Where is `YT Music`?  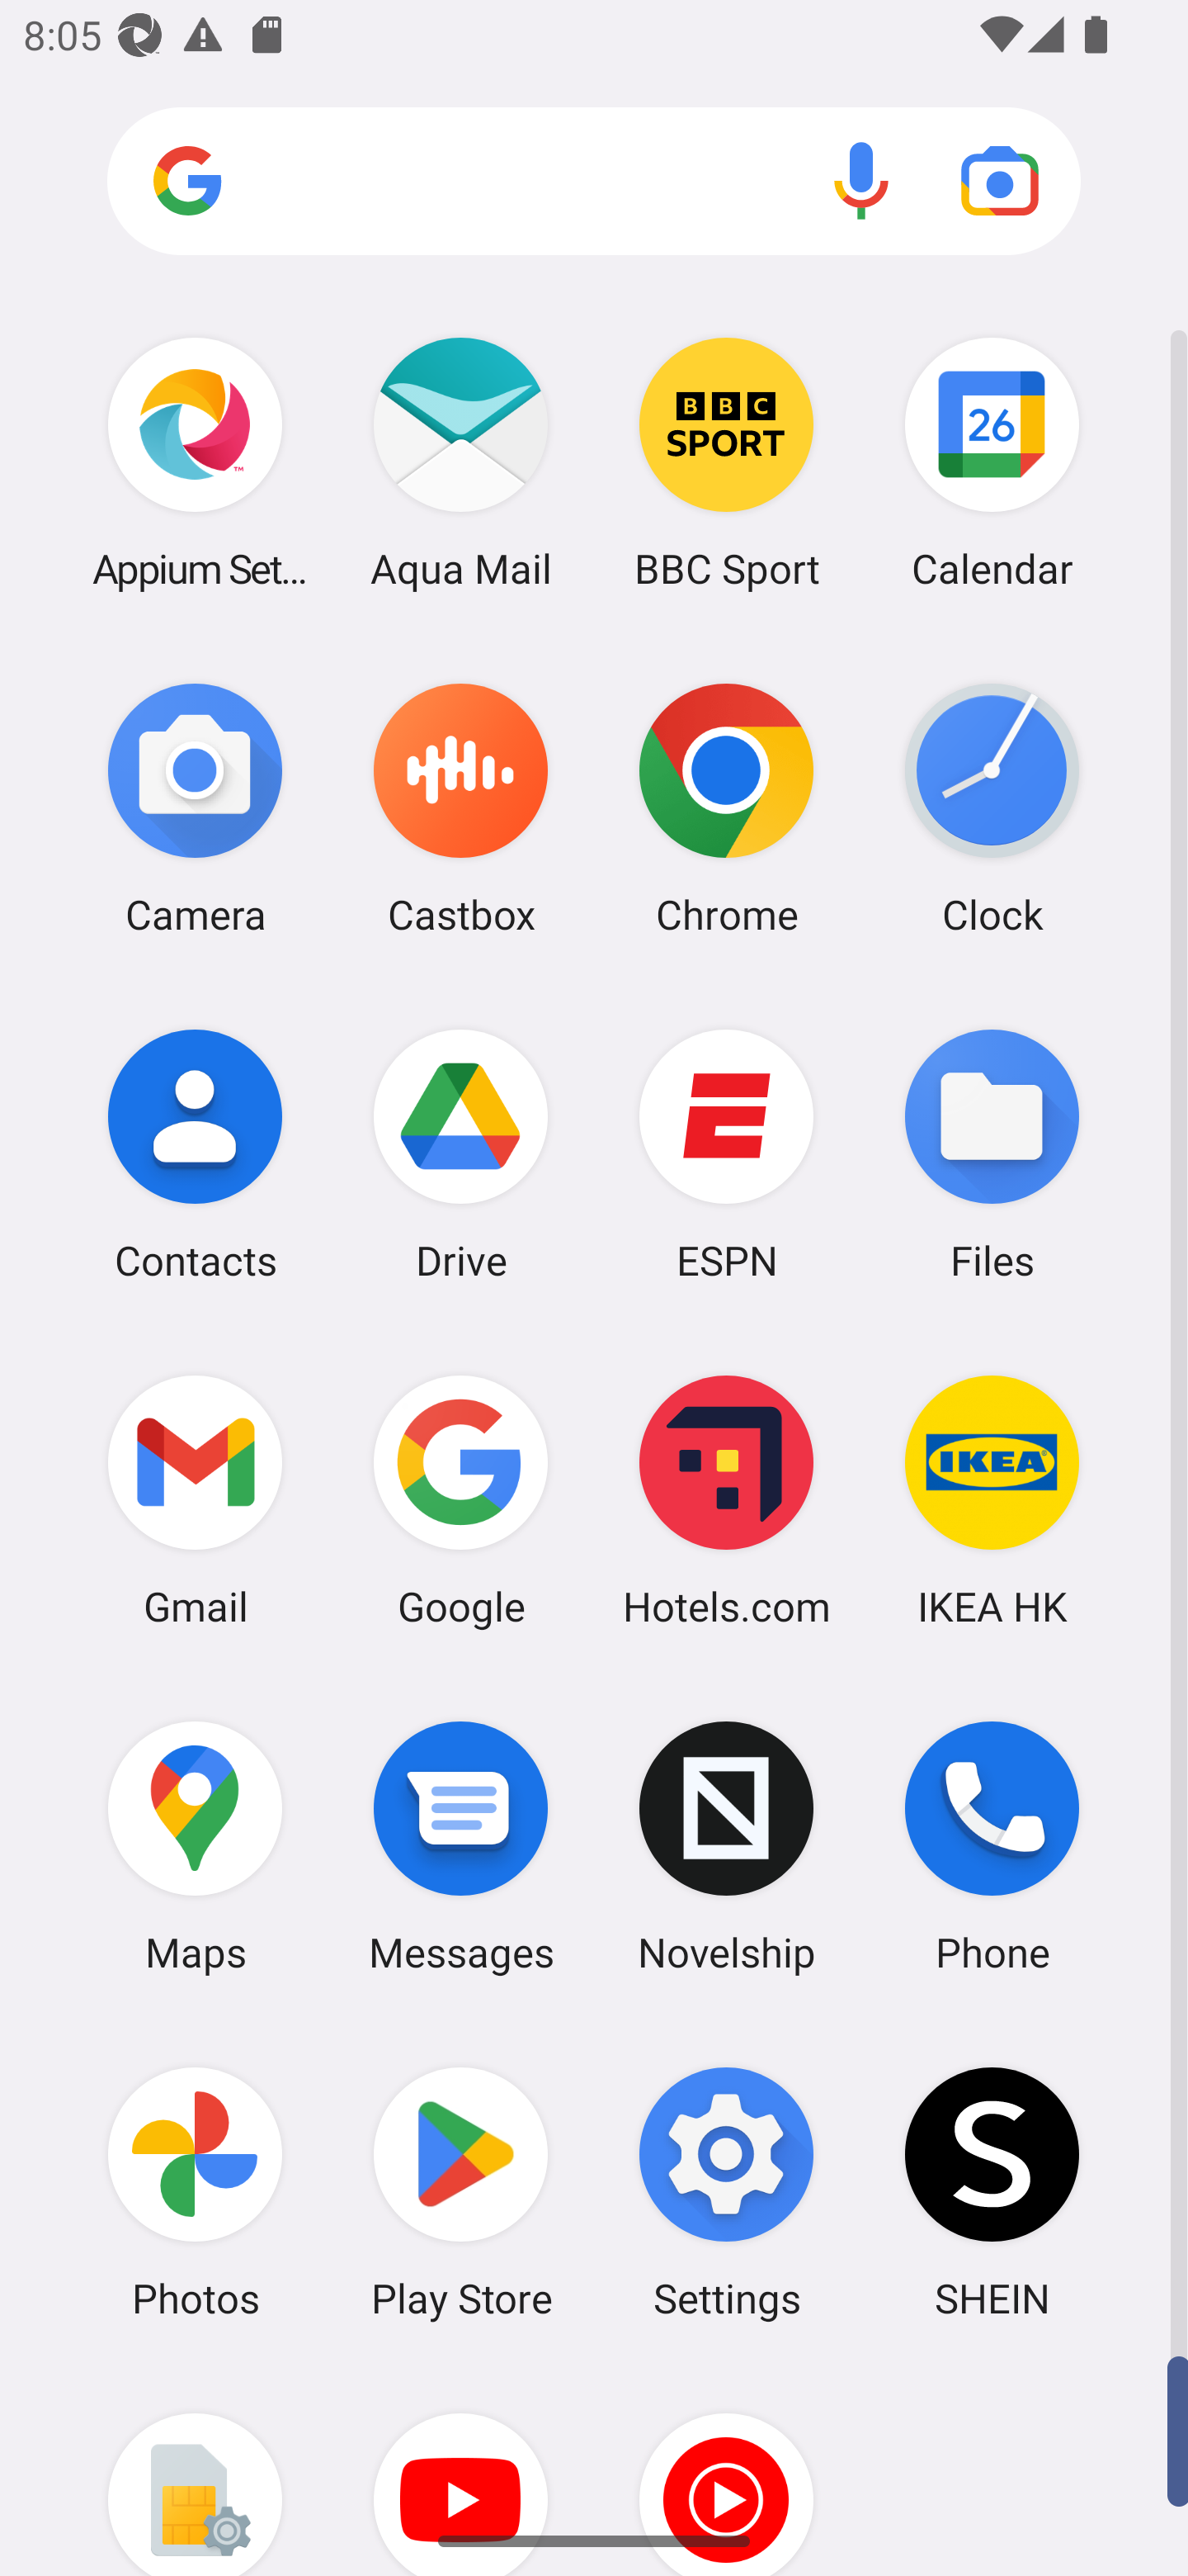 YT Music is located at coordinates (727, 2470).